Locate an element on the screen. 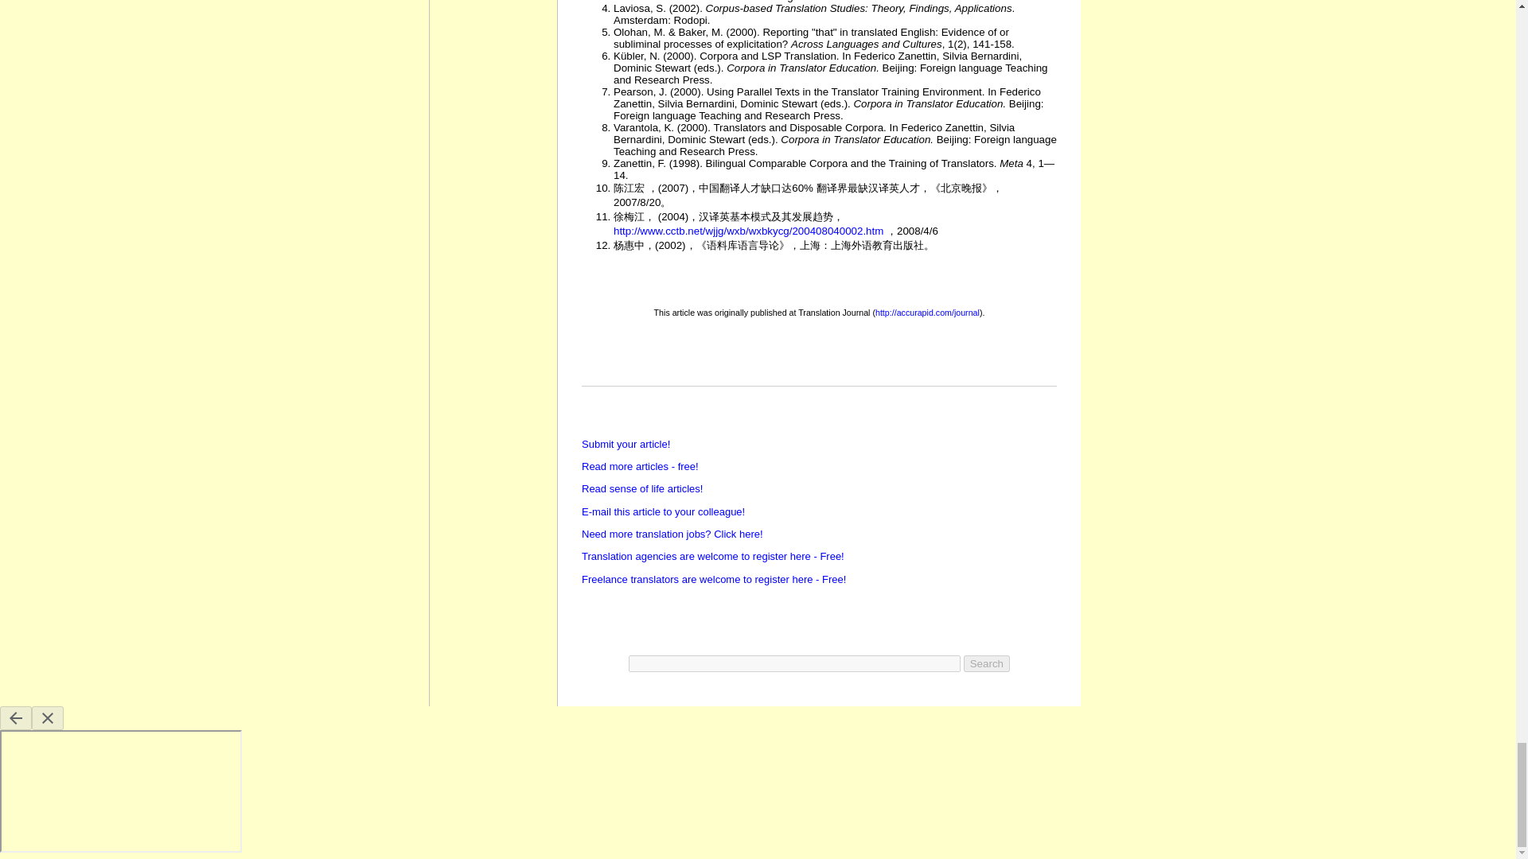 This screenshot has height=859, width=1528. Need more translation jobs? Click here! is located at coordinates (672, 534).